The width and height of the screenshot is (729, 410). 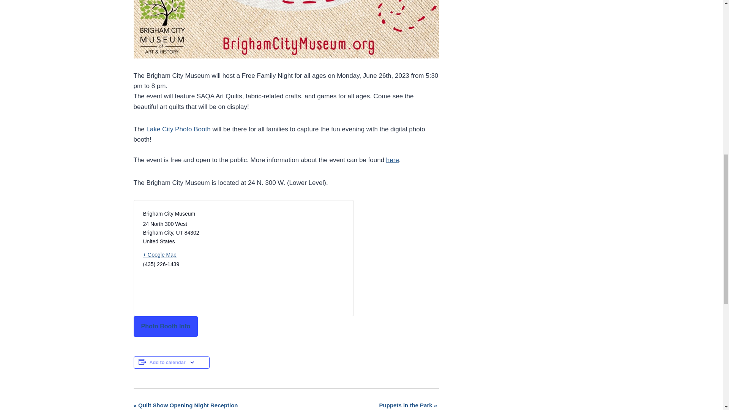 What do you see at coordinates (179, 232) in the screenshot?
I see `Utah` at bounding box center [179, 232].